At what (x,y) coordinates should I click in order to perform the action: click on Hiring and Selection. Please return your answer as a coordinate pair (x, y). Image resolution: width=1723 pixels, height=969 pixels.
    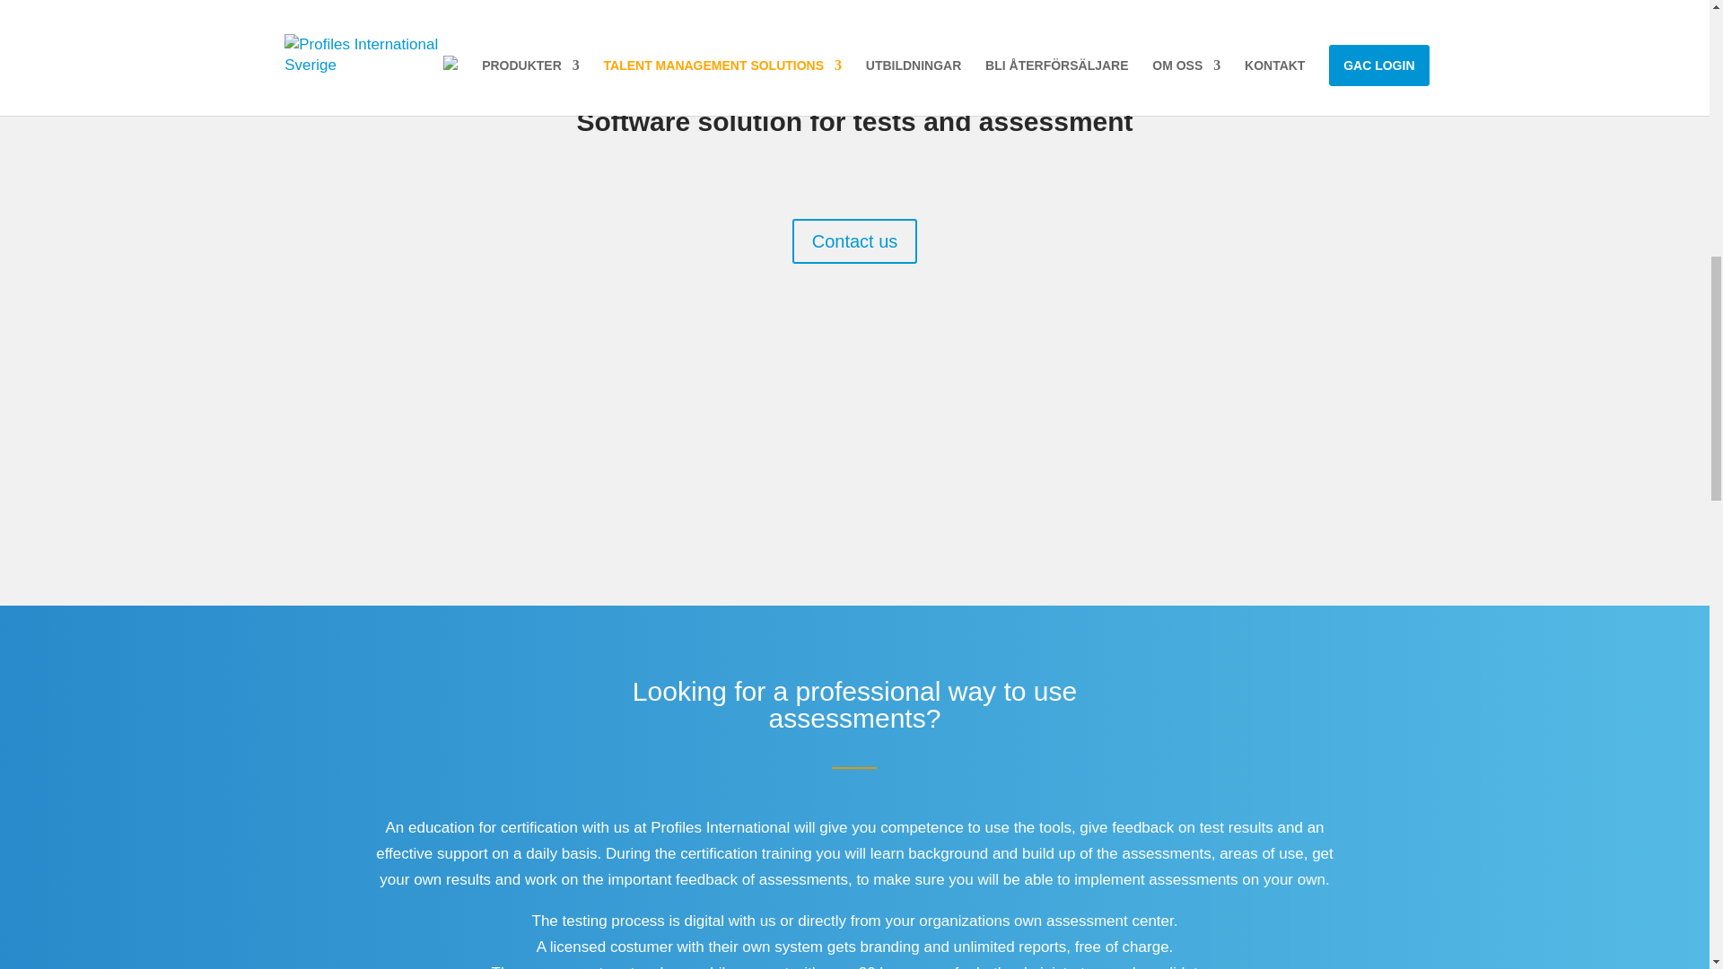
    Looking at the image, I should click on (442, 43).